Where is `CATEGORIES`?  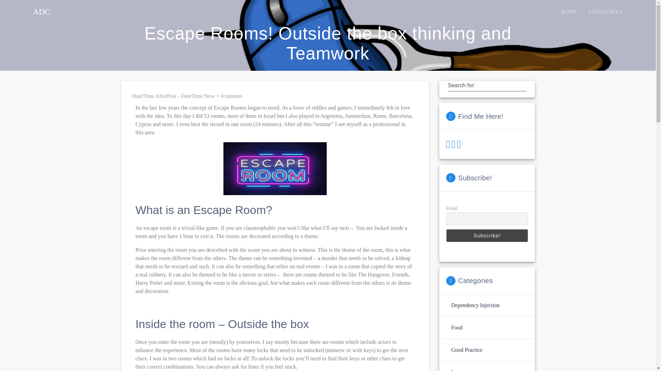 CATEGORIES is located at coordinates (605, 12).